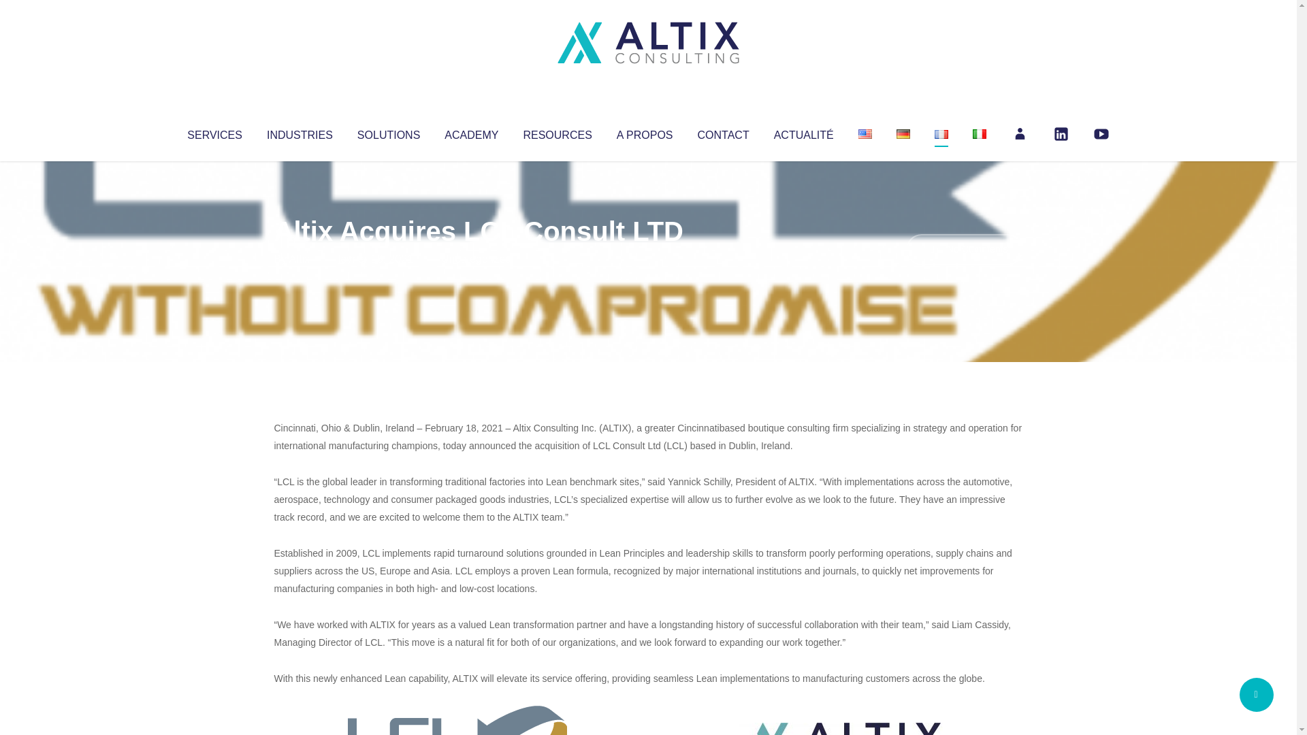 The image size is (1307, 735). Describe the element at coordinates (471, 132) in the screenshot. I see `ACADEMY` at that location.